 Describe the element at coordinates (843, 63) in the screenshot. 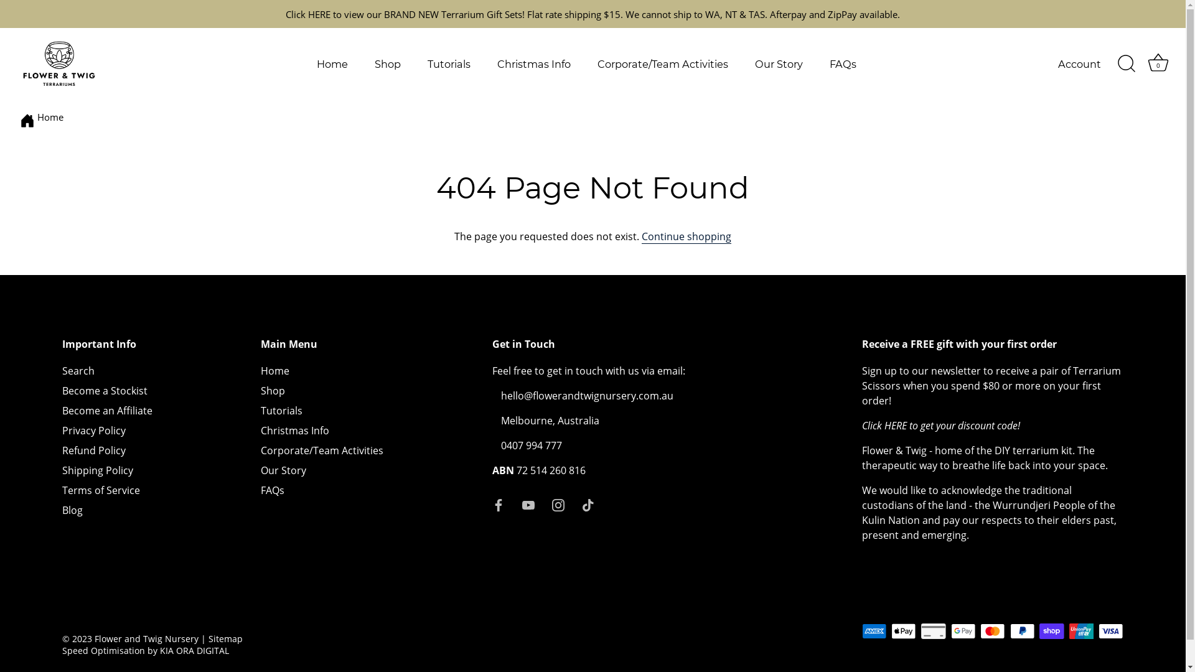

I see `FAQs` at that location.